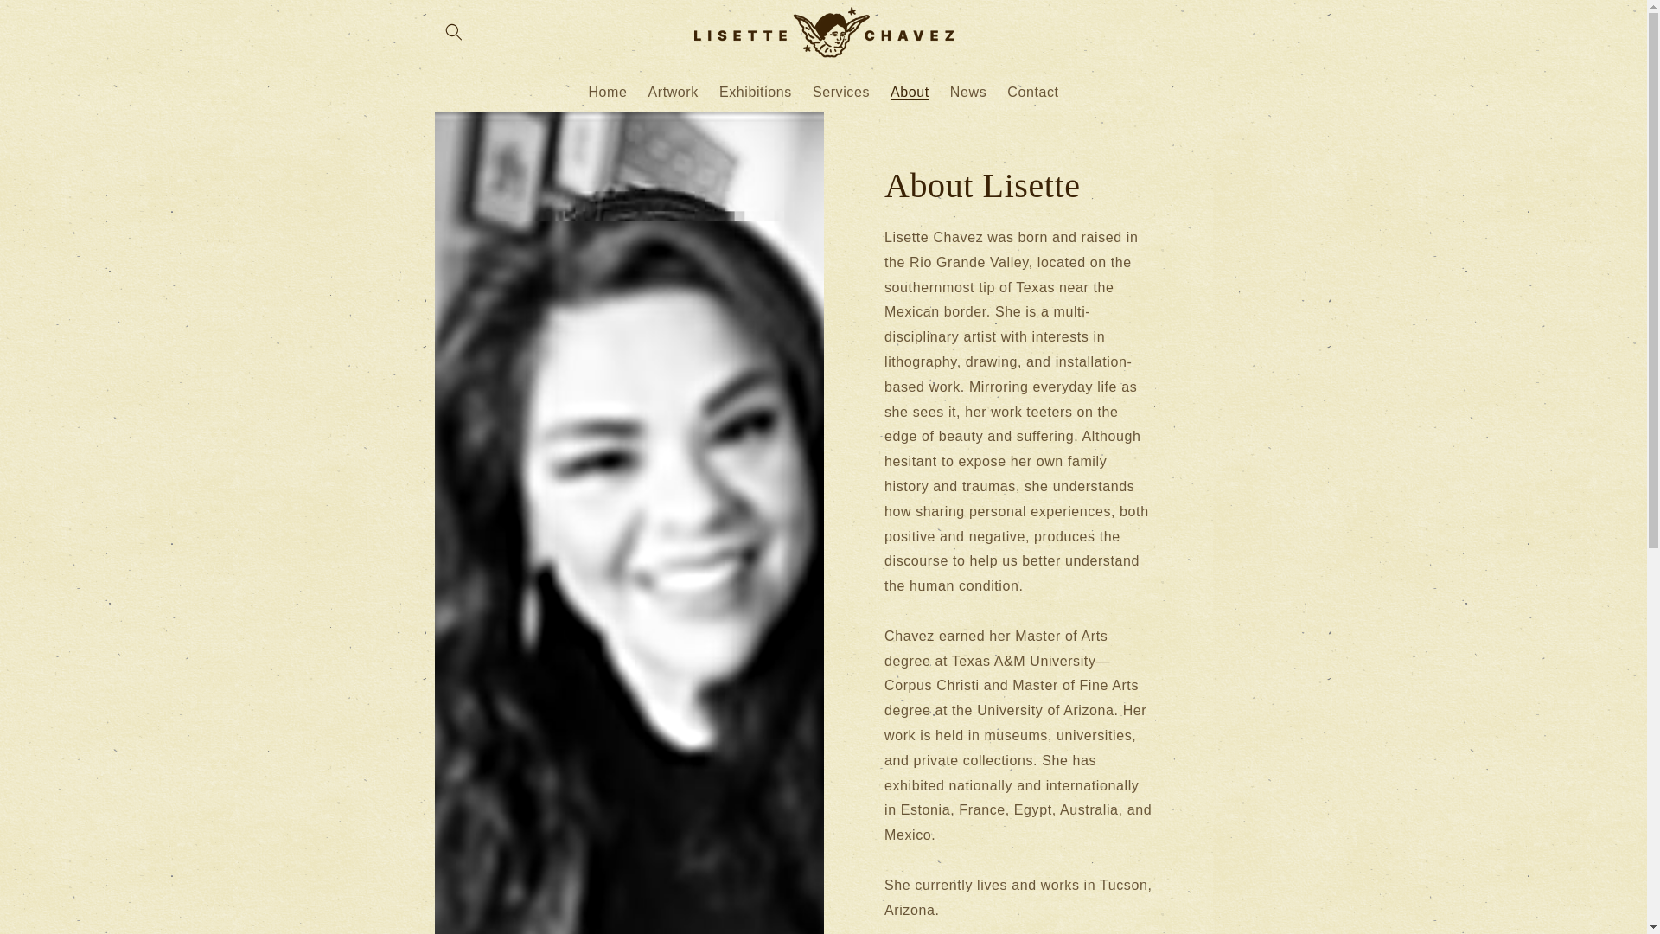 This screenshot has height=934, width=1660. I want to click on Contact, so click(1032, 92).